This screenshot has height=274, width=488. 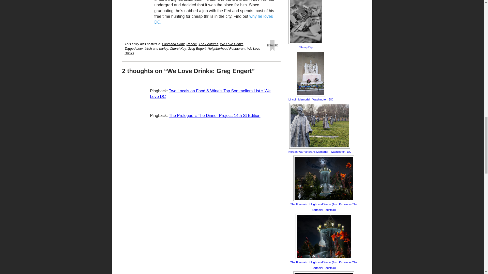 I want to click on Greg Engert, so click(x=197, y=48).